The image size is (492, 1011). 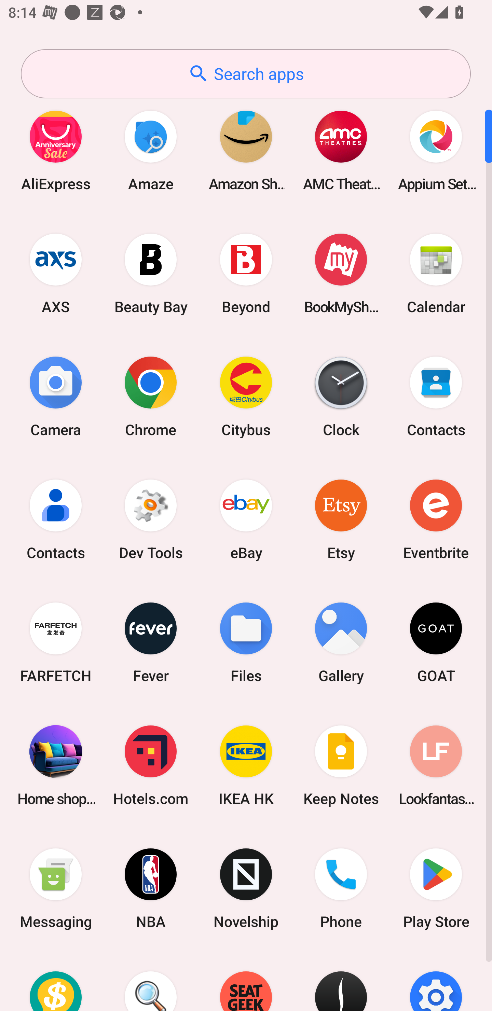 I want to click on Phone, so click(x=341, y=889).